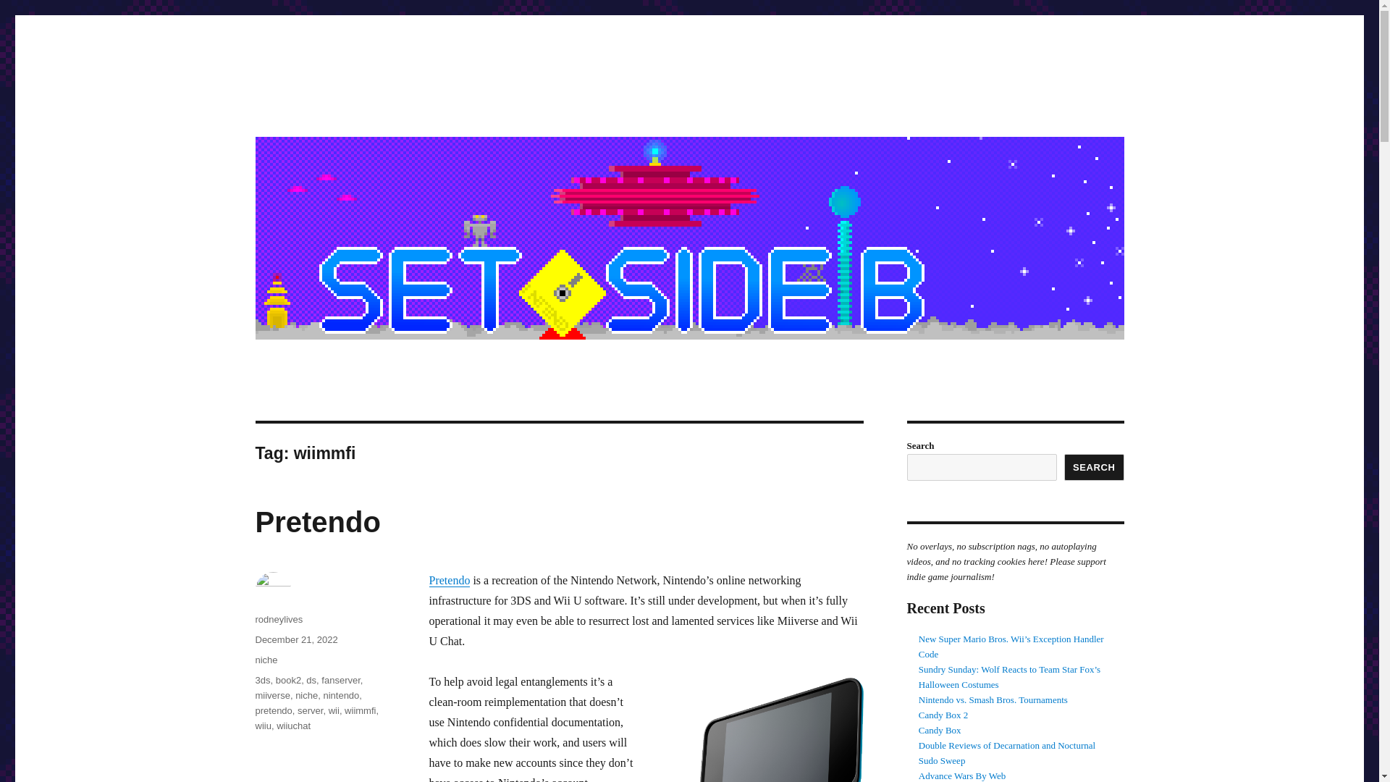 The image size is (1390, 782). What do you see at coordinates (963, 775) in the screenshot?
I see `Advance Wars By Web` at bounding box center [963, 775].